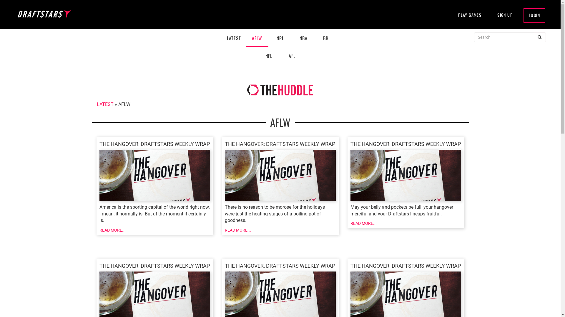 The height and width of the screenshot is (317, 565). Describe the element at coordinates (155, 171) in the screenshot. I see `THE HANGOVER: DRAFTSTARS WEEKLY WRAP` at that location.